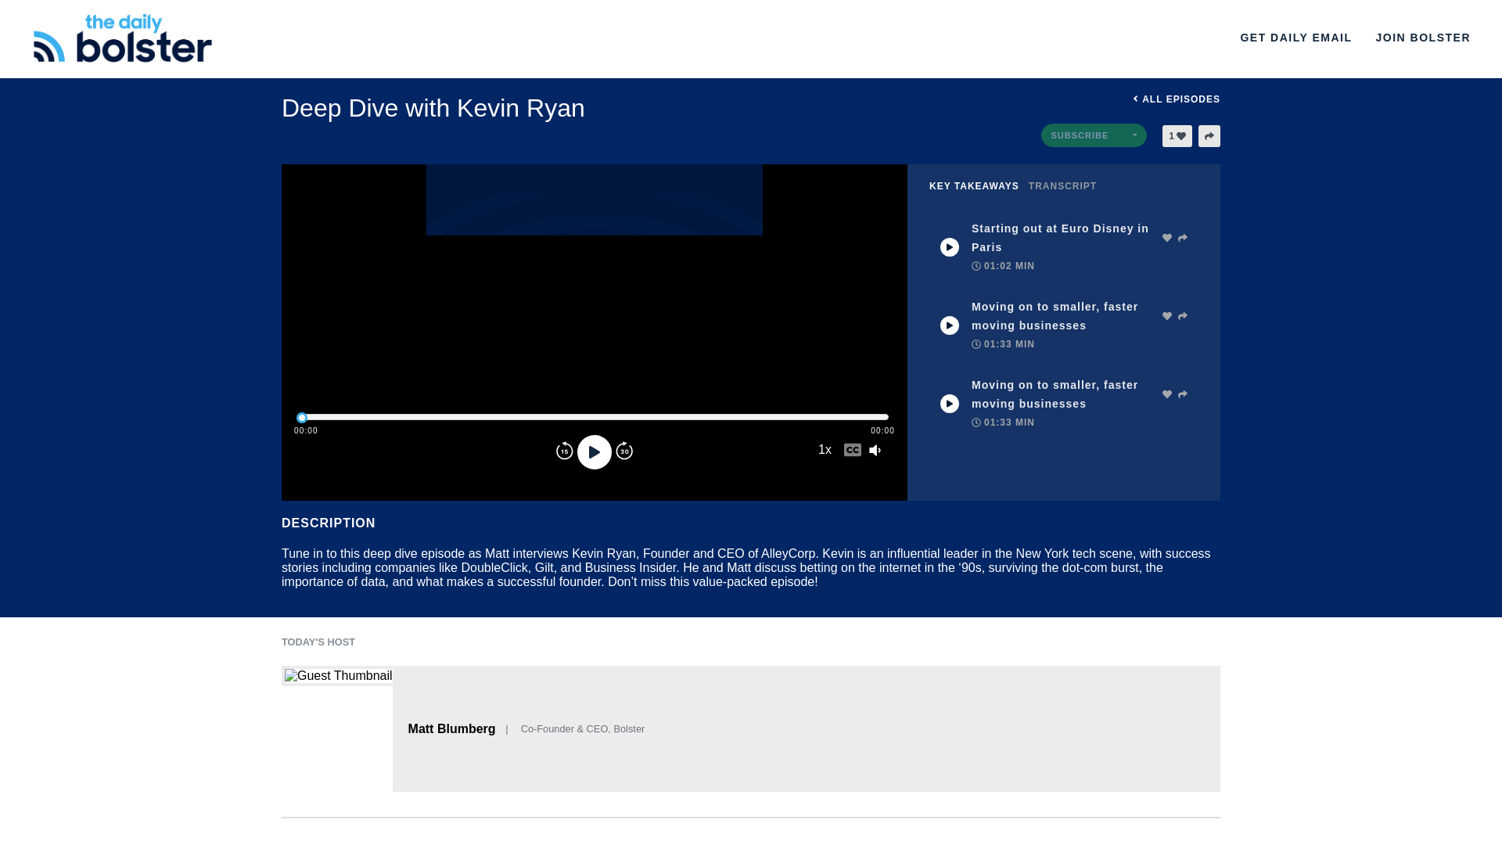  What do you see at coordinates (1295, 38) in the screenshot?
I see `GET DAILY EMAIL` at bounding box center [1295, 38].